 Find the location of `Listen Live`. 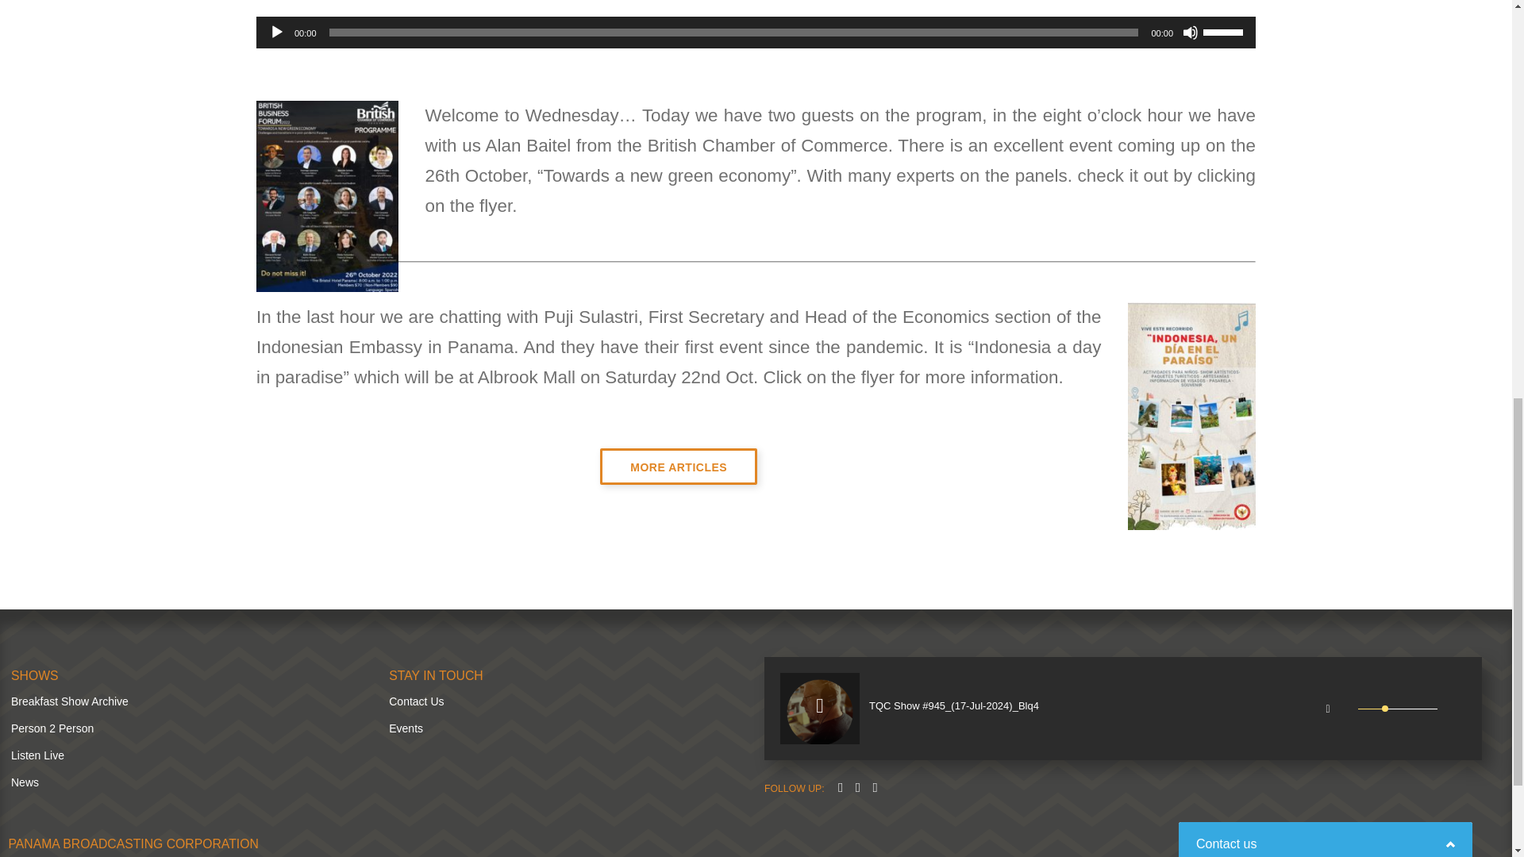

Listen Live is located at coordinates (37, 755).